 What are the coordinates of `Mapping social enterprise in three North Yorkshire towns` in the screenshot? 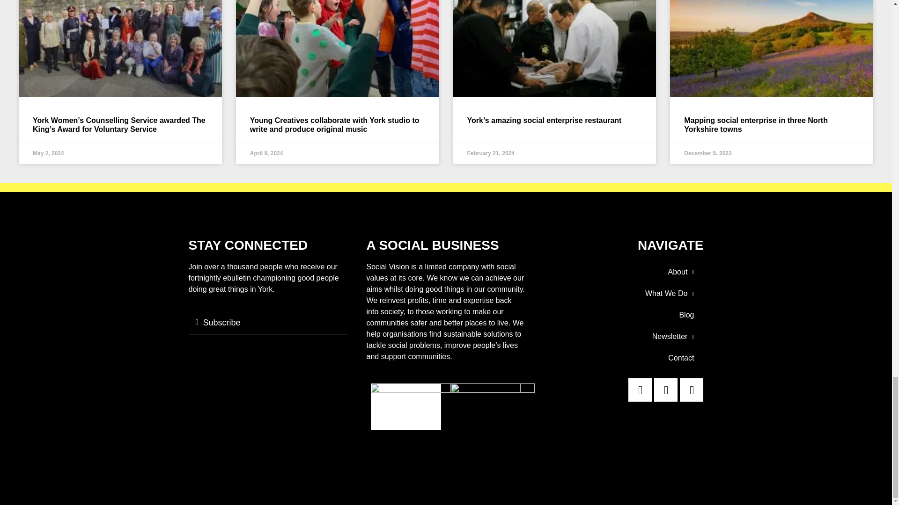 It's located at (756, 125).